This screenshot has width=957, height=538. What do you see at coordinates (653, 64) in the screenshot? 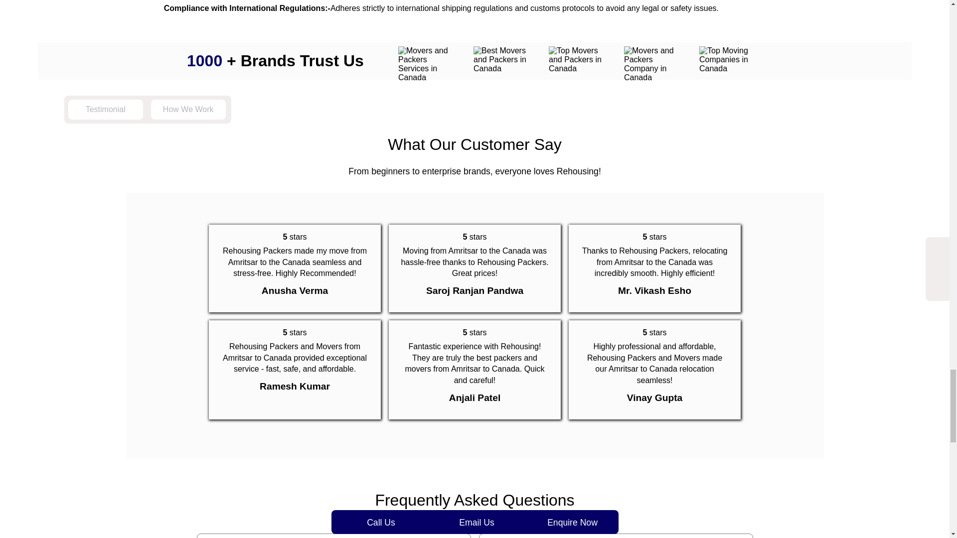
I see `Movers and Packers Company in Canada` at bounding box center [653, 64].